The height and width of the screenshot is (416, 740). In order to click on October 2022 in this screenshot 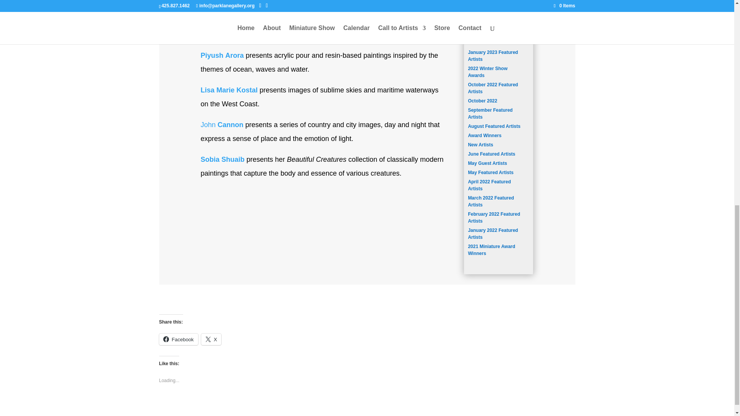, I will do `click(483, 101)`.